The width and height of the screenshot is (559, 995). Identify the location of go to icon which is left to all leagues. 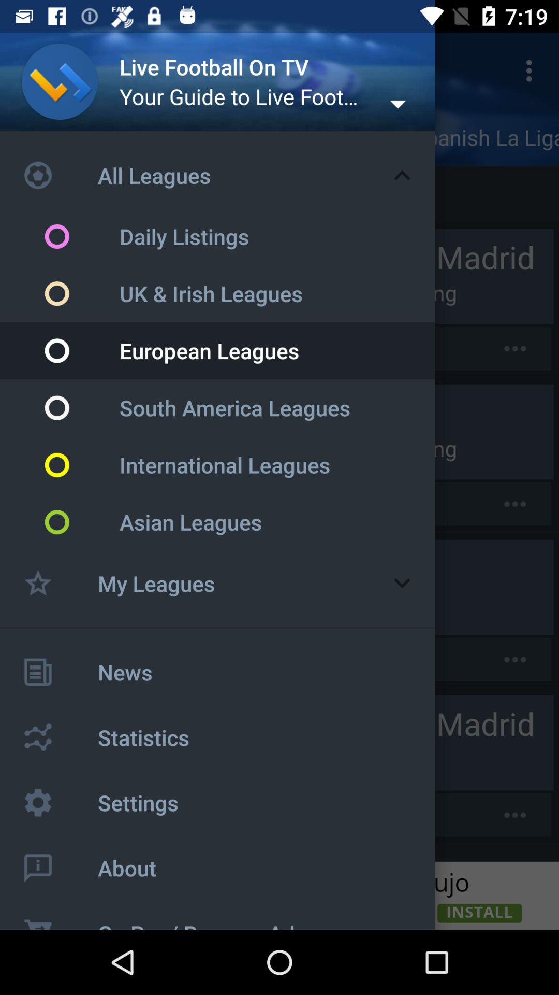
(60, 175).